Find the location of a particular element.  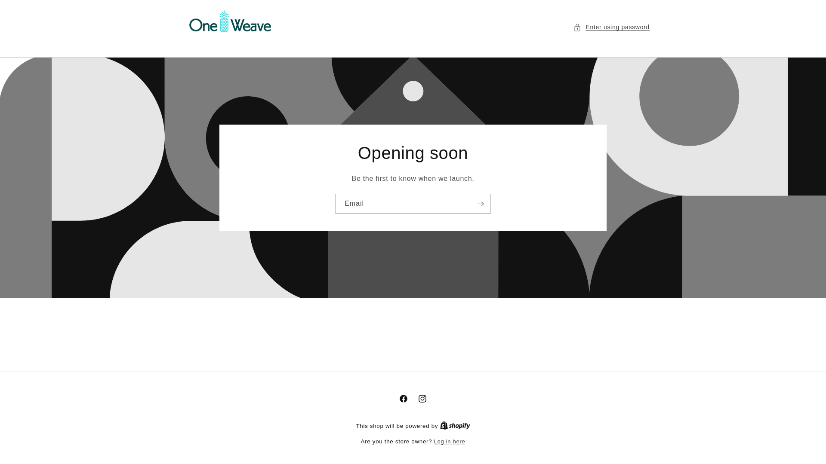

Facebook is located at coordinates (404, 399).